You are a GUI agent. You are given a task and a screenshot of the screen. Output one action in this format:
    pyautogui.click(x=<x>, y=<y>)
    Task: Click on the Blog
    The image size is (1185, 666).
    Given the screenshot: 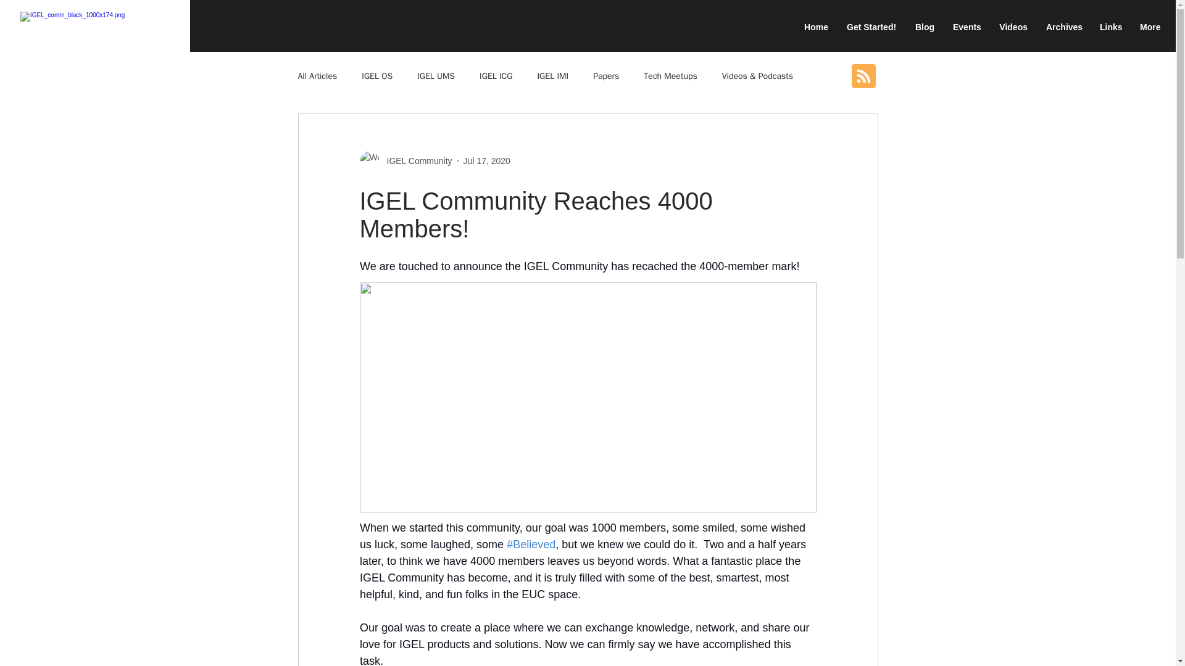 What is the action you would take?
    pyautogui.click(x=924, y=27)
    